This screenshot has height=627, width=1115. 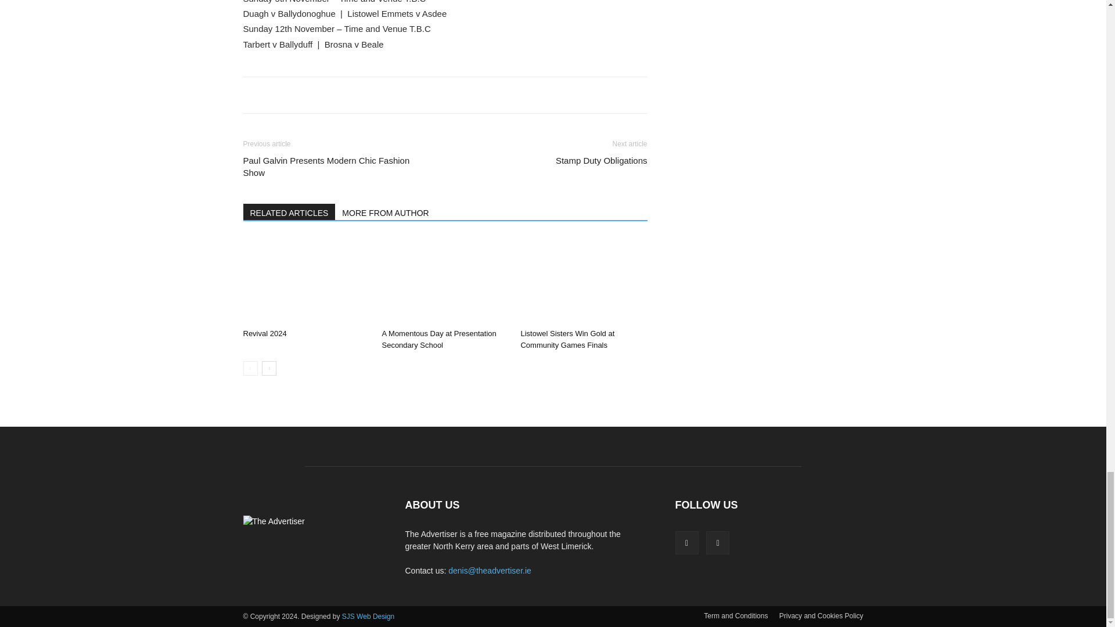 What do you see at coordinates (265, 333) in the screenshot?
I see `Revival 2024` at bounding box center [265, 333].